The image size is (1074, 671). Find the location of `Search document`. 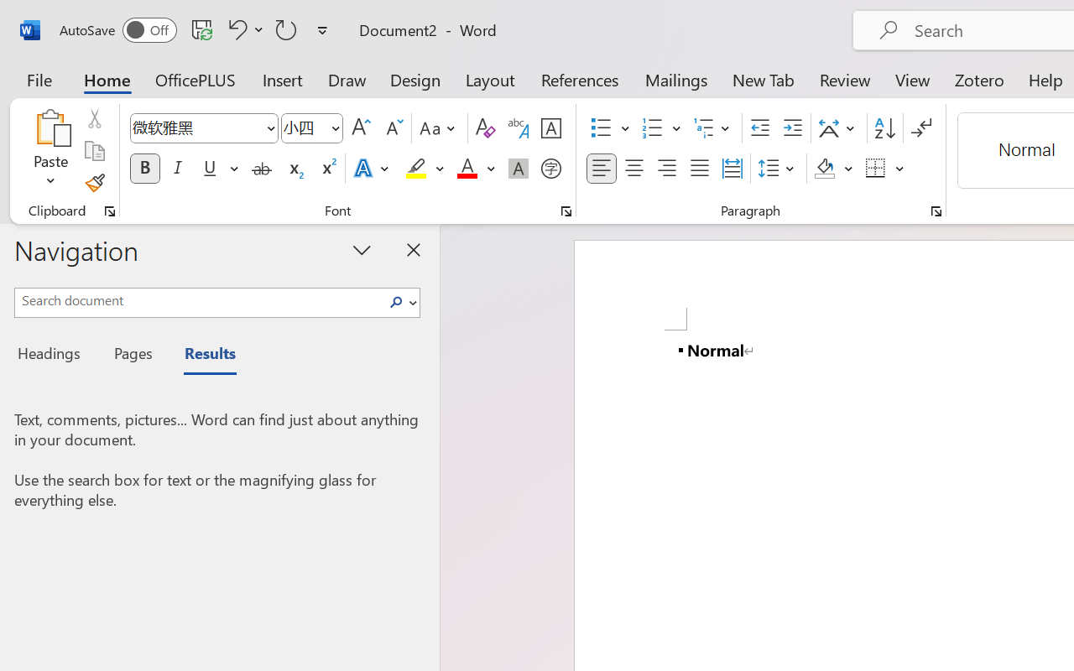

Search document is located at coordinates (198, 300).